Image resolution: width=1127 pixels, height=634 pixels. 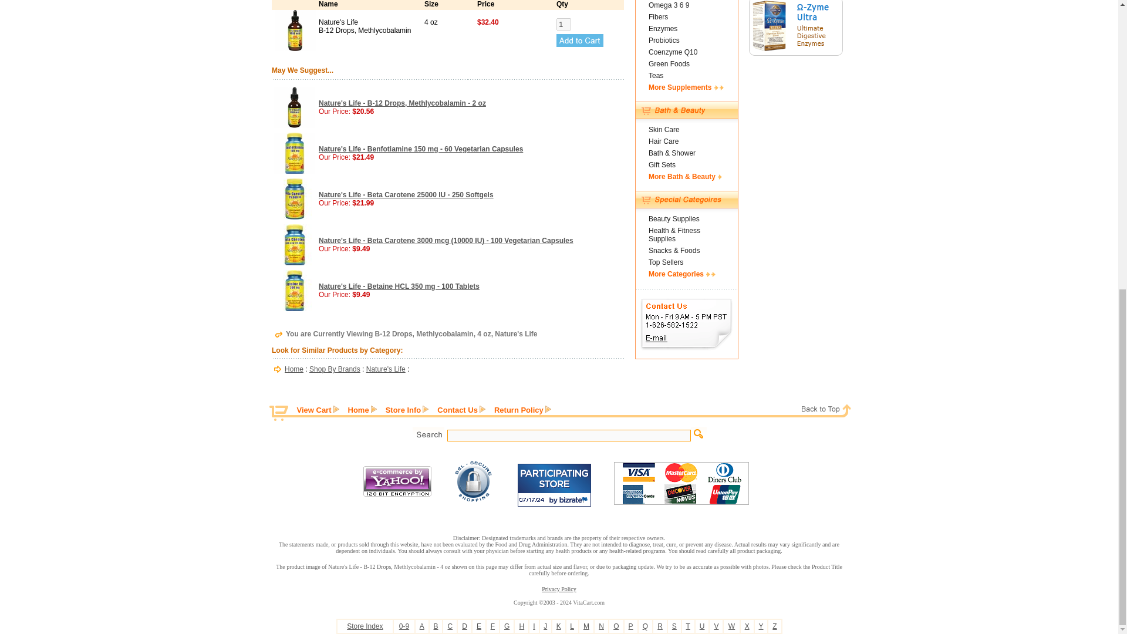 I want to click on Nature's Life - Betaine HCL 350 mg - 100 Tablets, so click(x=399, y=286).